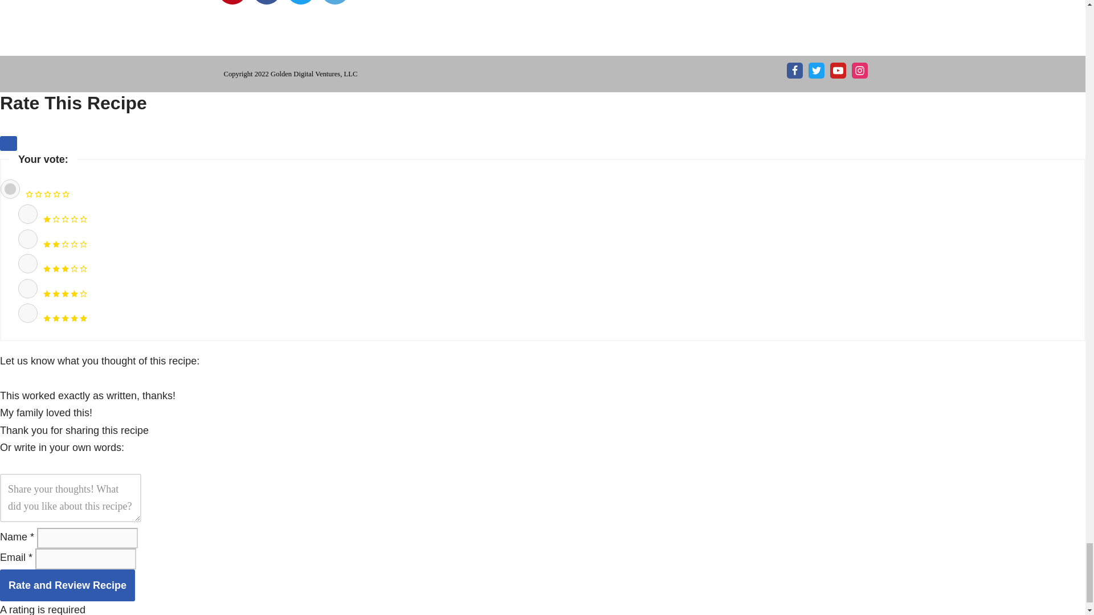 The width and height of the screenshot is (1094, 615). I want to click on 2, so click(27, 239).